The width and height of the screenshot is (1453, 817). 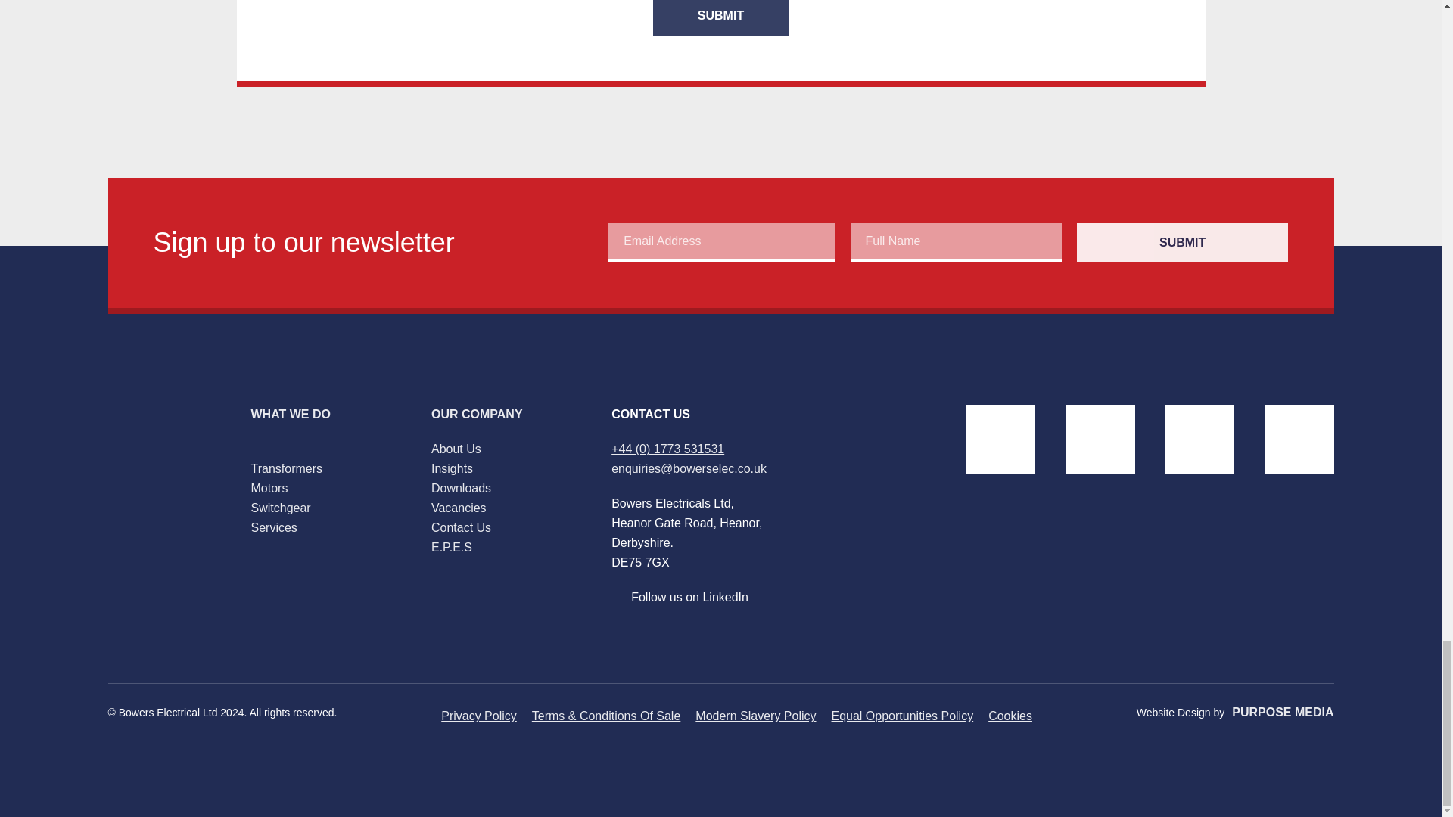 I want to click on Submit, so click(x=720, y=18).